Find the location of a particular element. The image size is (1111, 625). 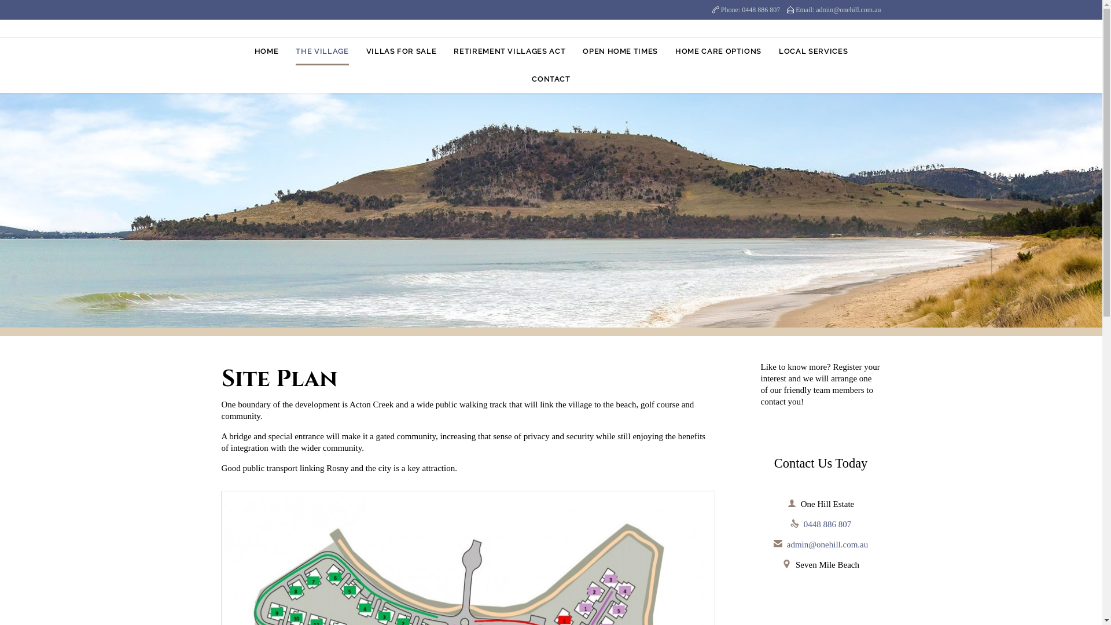

Skip to content is located at coordinates (551, 37).